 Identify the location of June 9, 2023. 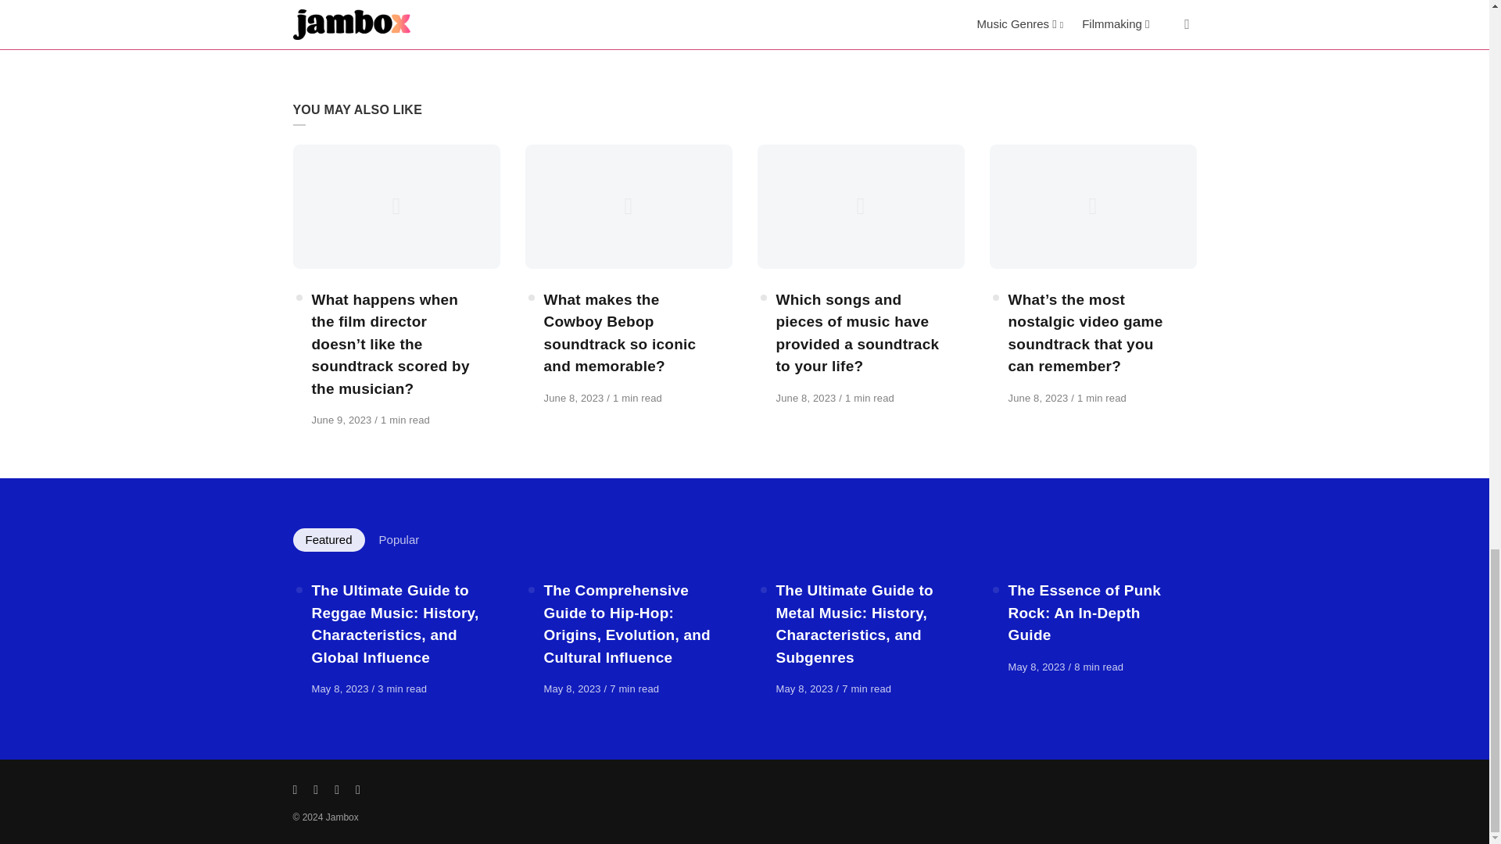
(342, 420).